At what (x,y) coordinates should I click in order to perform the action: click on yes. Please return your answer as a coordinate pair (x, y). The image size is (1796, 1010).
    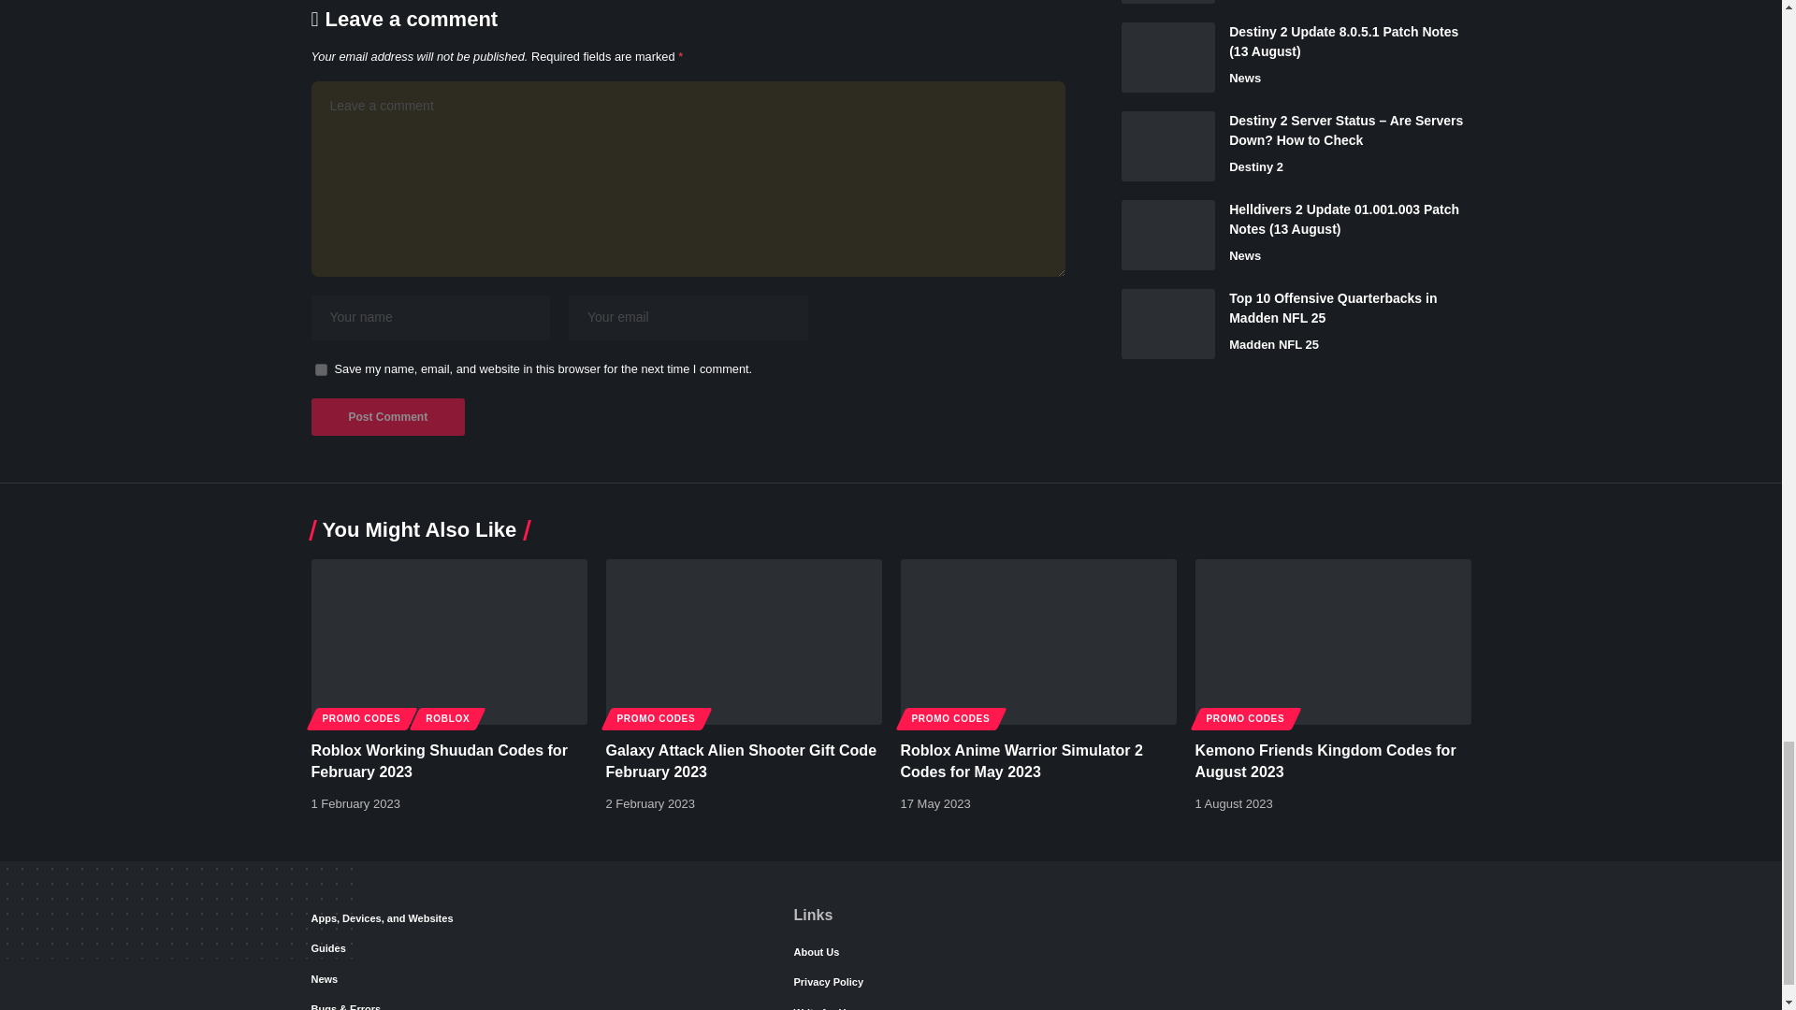
    Looking at the image, I should click on (320, 368).